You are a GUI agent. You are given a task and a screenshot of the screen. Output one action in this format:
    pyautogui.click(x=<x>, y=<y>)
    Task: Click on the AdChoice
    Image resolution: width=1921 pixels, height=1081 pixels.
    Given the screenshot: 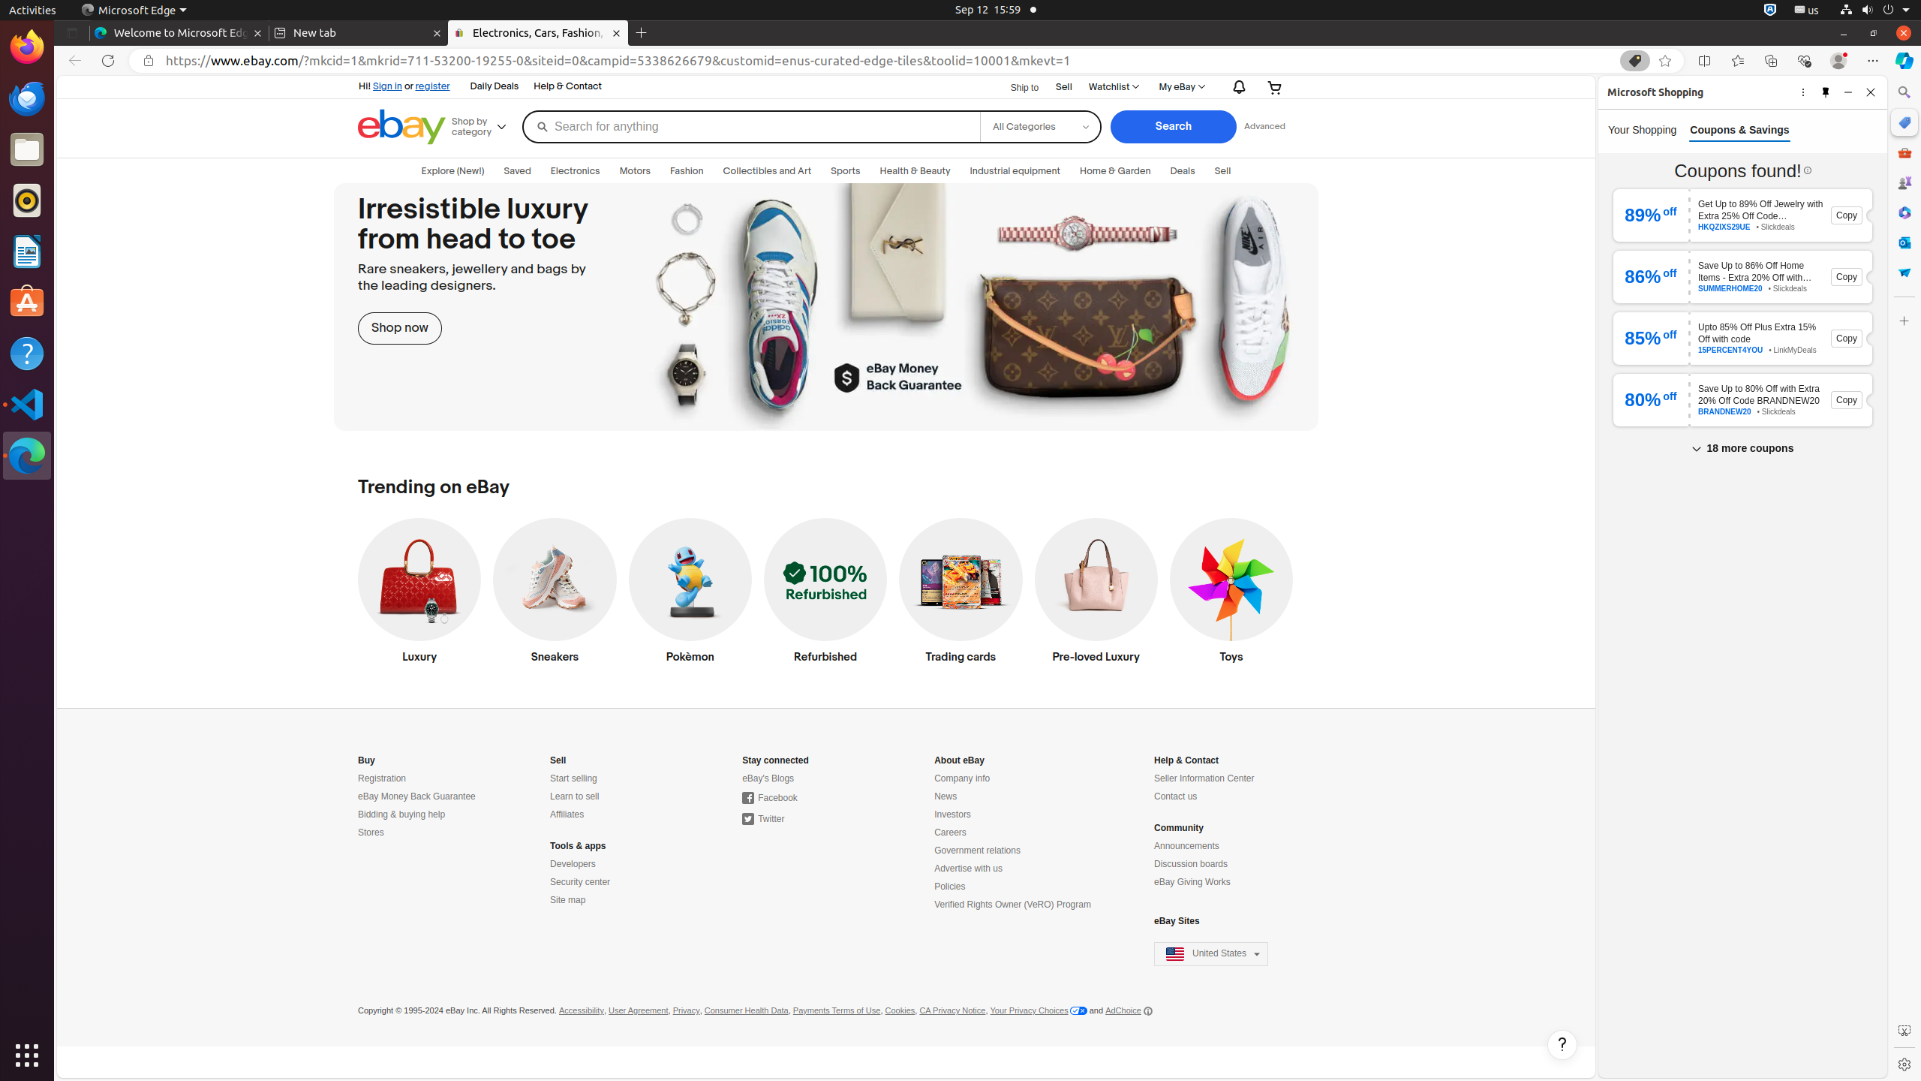 What is the action you would take?
    pyautogui.click(x=1129, y=1011)
    